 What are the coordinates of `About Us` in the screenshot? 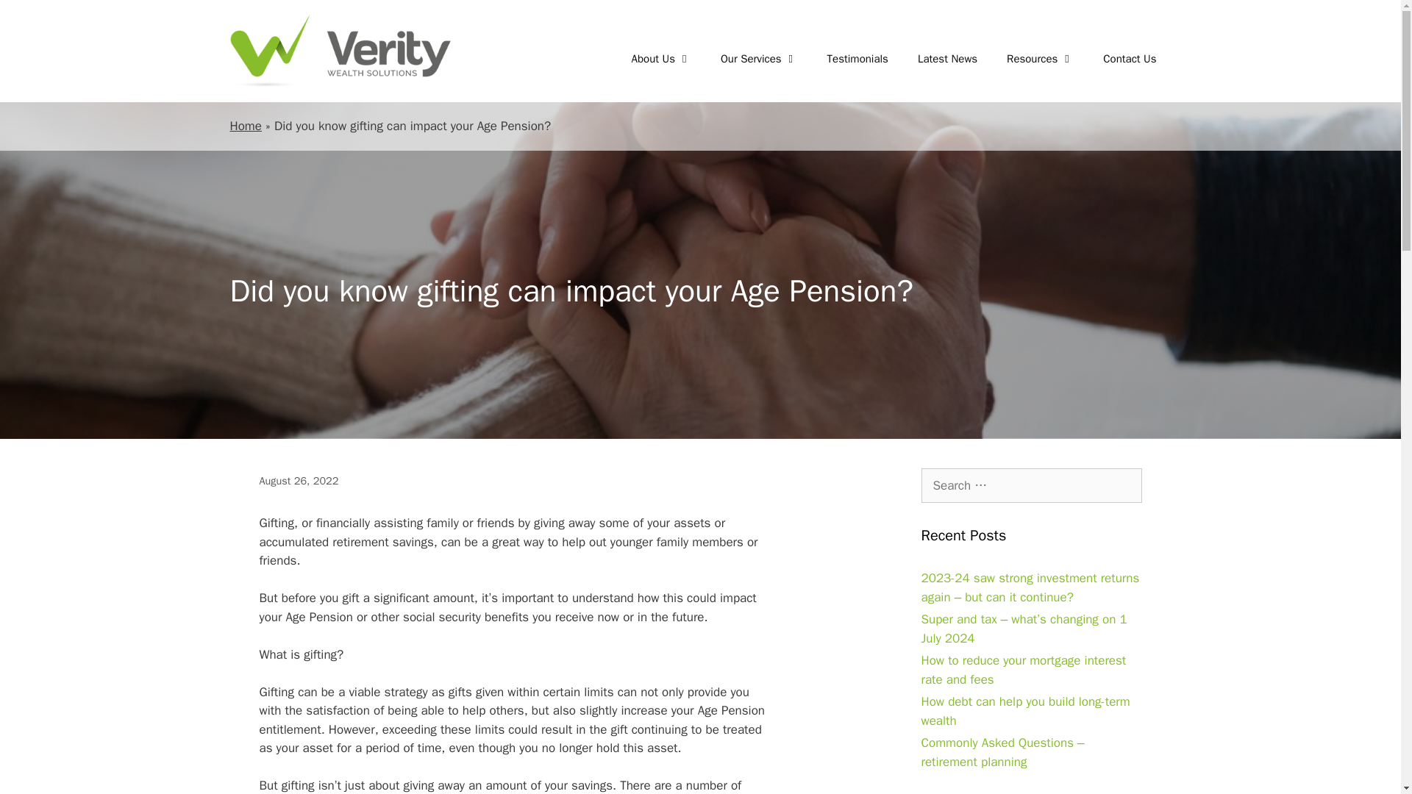 It's located at (662, 59).